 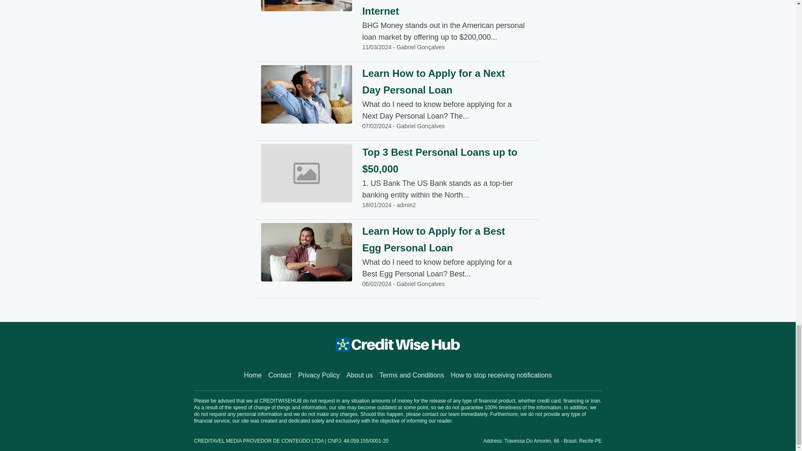 I want to click on About us, so click(x=359, y=375).